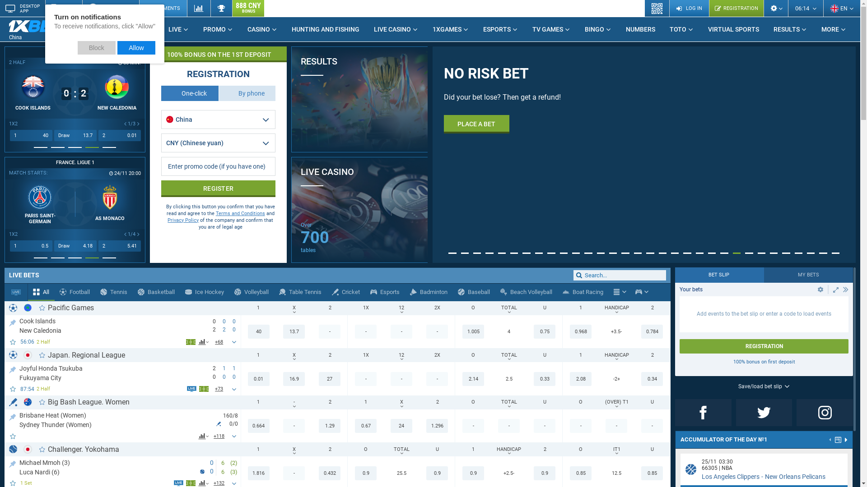 The image size is (867, 487). Describe the element at coordinates (191, 342) in the screenshot. I see `Show 1xZone` at that location.